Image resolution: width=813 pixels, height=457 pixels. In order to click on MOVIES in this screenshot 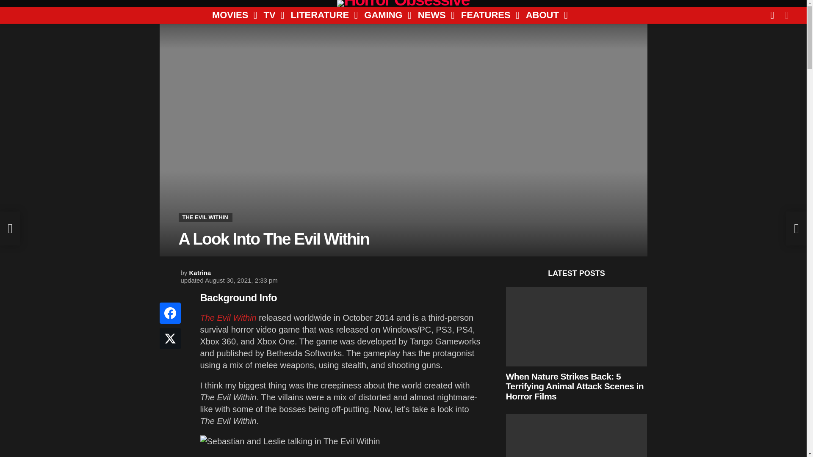, I will do `click(231, 15)`.